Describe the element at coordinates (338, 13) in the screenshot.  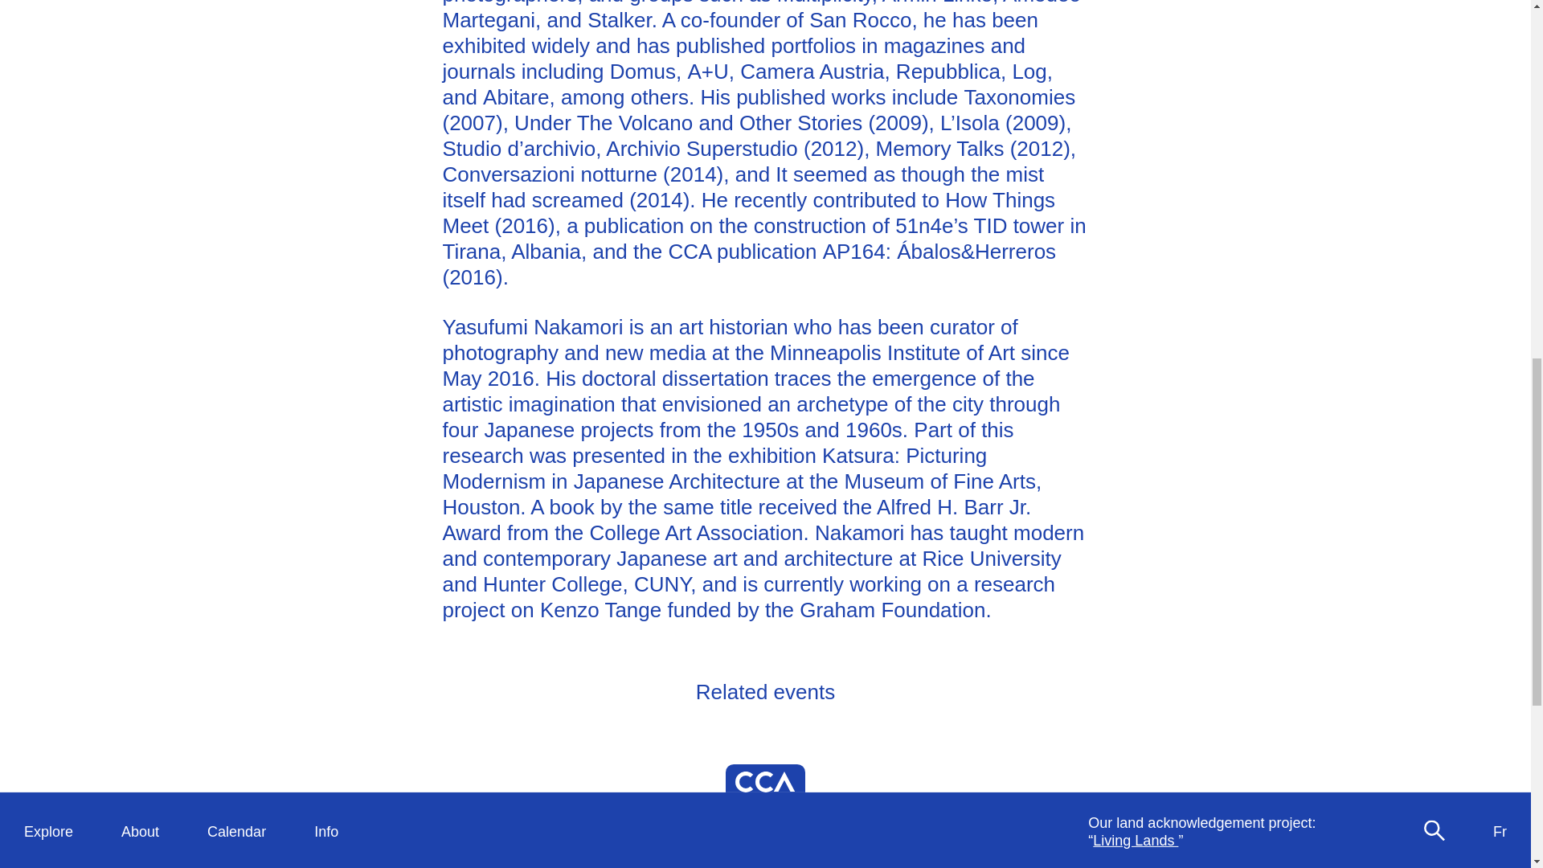
I see `Visit us` at that location.